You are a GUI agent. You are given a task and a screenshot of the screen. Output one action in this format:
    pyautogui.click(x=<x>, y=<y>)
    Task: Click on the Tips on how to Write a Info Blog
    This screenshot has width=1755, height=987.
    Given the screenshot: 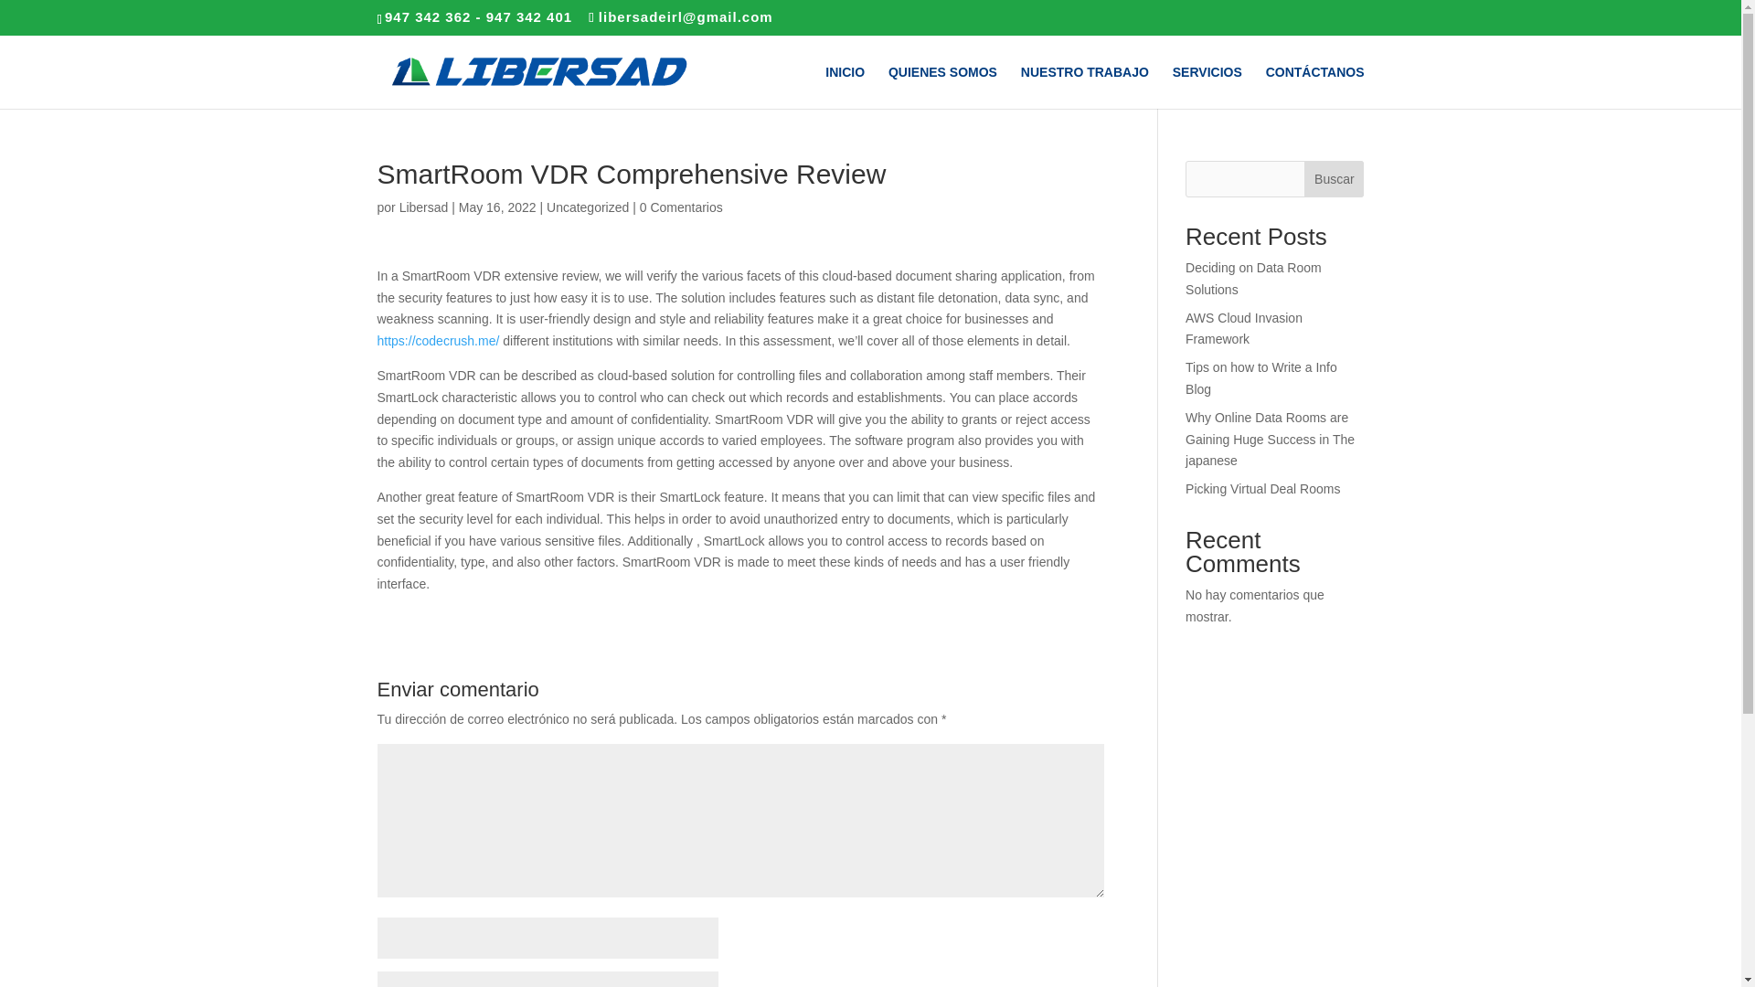 What is the action you would take?
    pyautogui.click(x=1261, y=378)
    